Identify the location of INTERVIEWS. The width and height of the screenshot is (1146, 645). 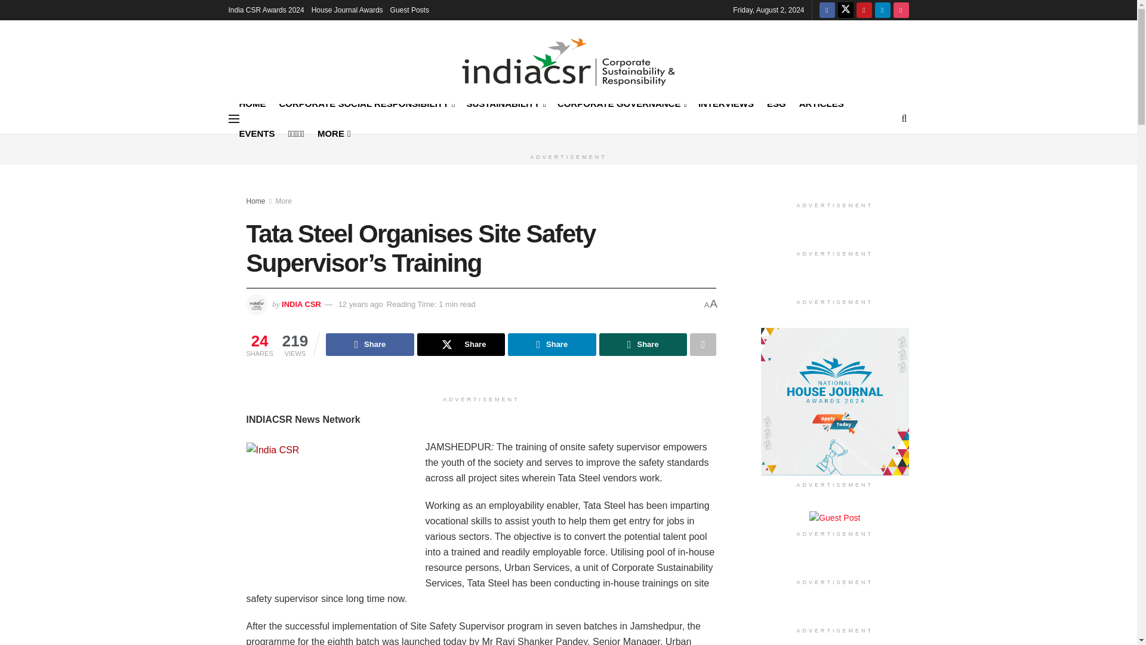
(726, 103).